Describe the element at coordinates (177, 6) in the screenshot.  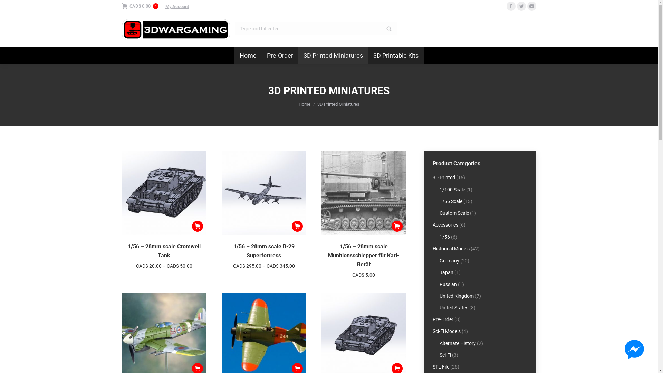
I see `My Account` at that location.